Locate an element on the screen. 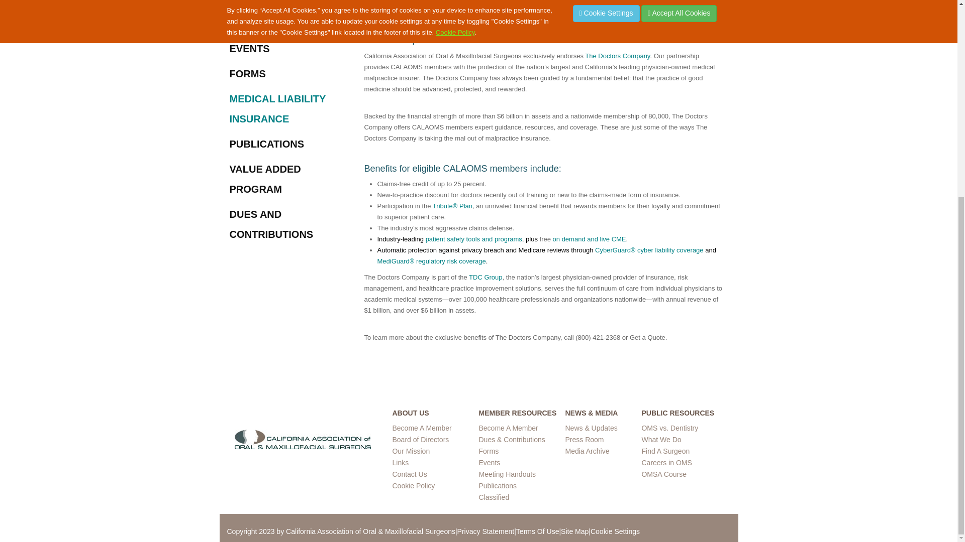  The Doctors Company Logo is located at coordinates (433, 9).